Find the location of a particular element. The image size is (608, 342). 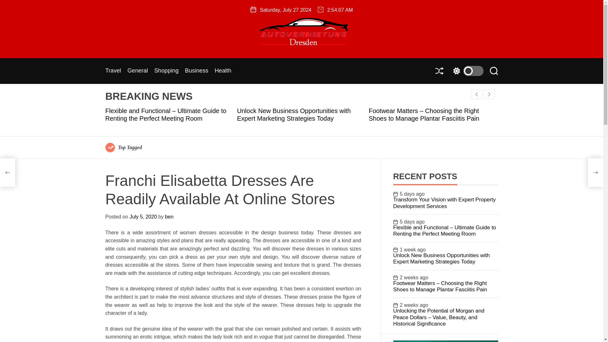

Health is located at coordinates (223, 71).